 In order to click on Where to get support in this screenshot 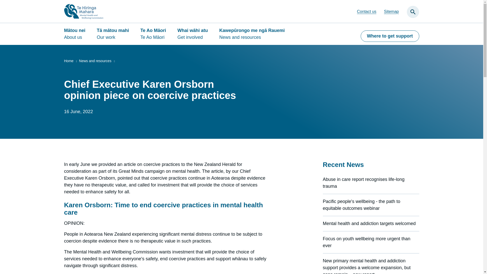, I will do `click(390, 36)`.